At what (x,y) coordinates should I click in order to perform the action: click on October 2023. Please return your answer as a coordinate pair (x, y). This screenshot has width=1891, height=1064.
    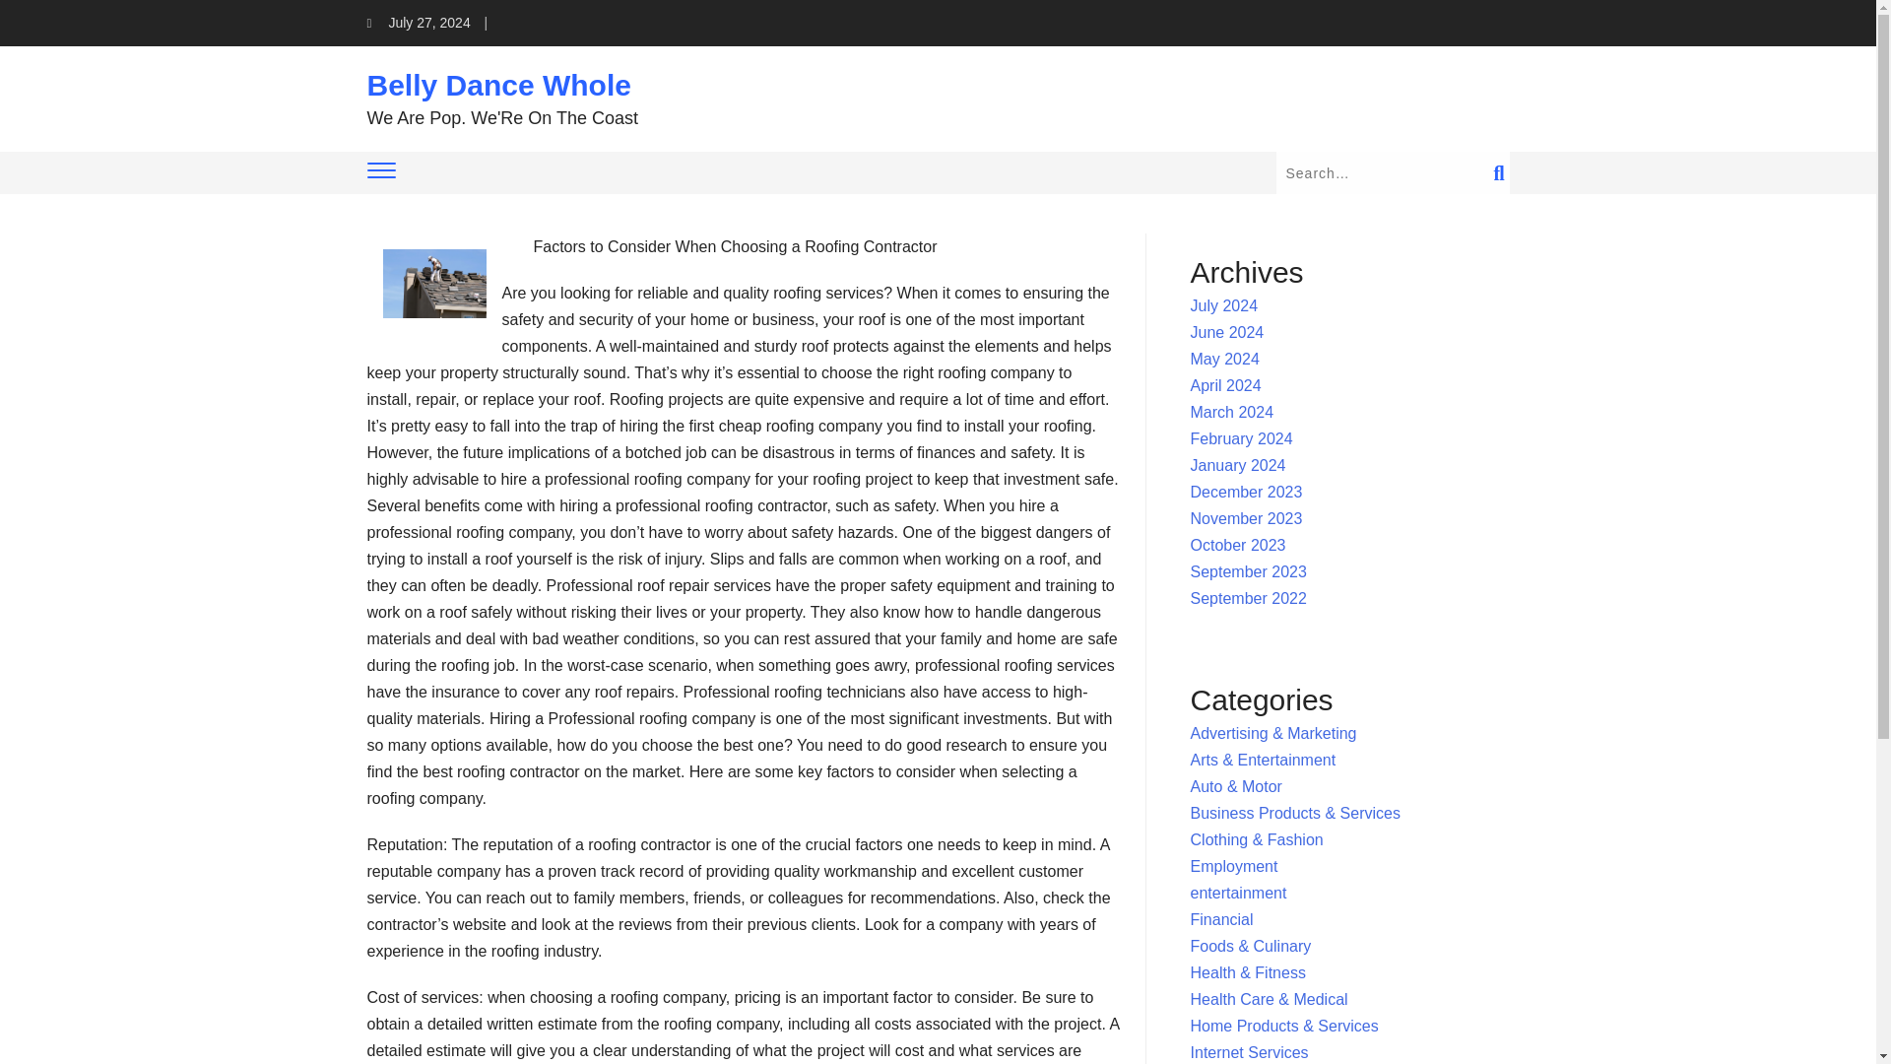
    Looking at the image, I should click on (1238, 545).